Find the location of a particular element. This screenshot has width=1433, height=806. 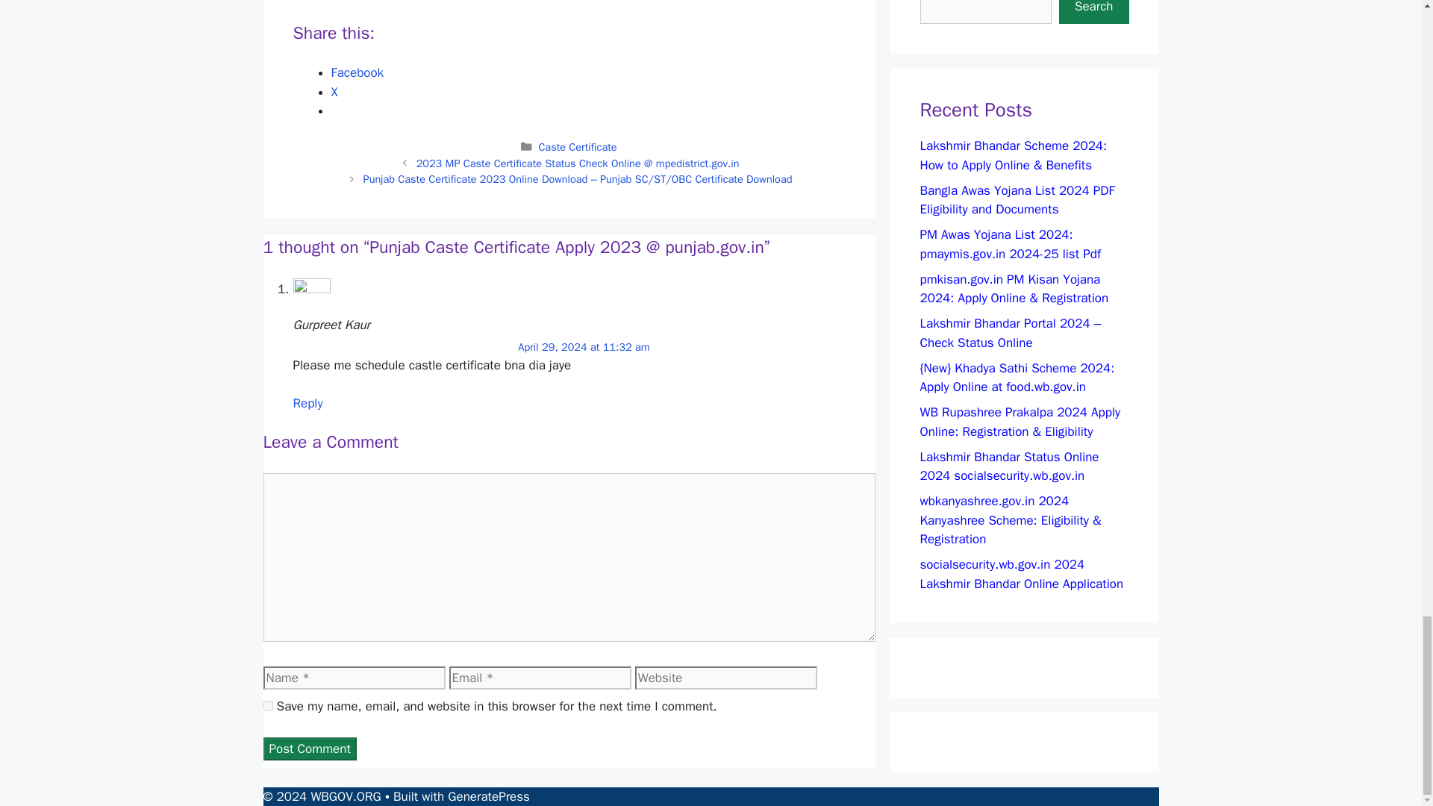

Facebook is located at coordinates (357, 73).